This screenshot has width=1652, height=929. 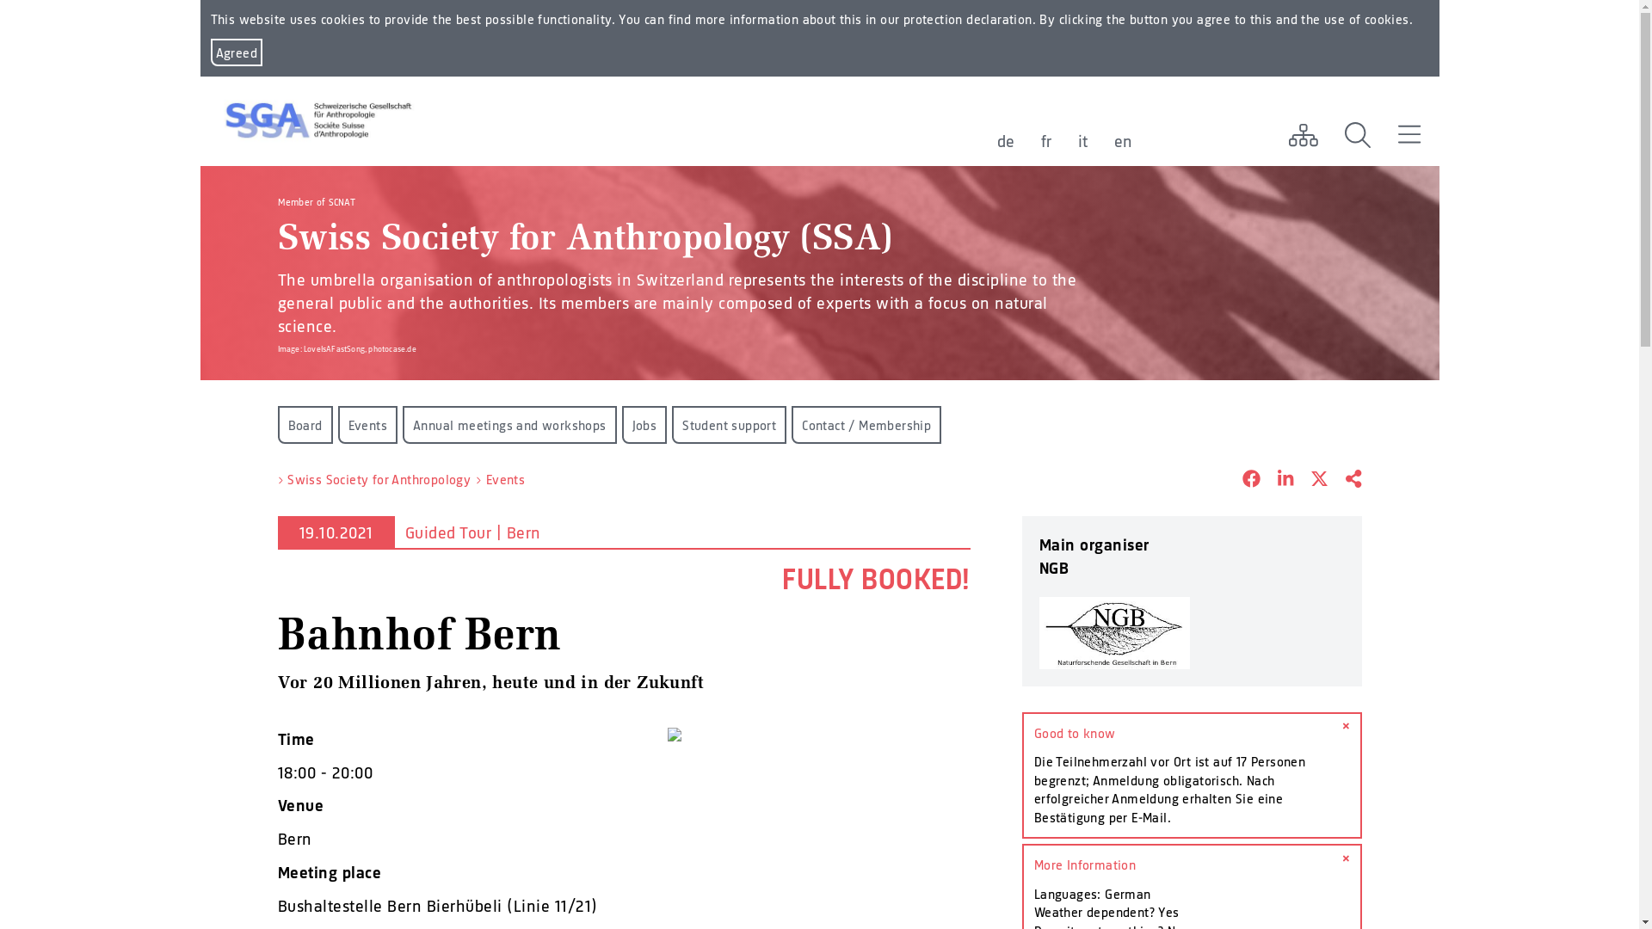 What do you see at coordinates (585, 243) in the screenshot?
I see `Swiss Society for Anthropology (SSA)` at bounding box center [585, 243].